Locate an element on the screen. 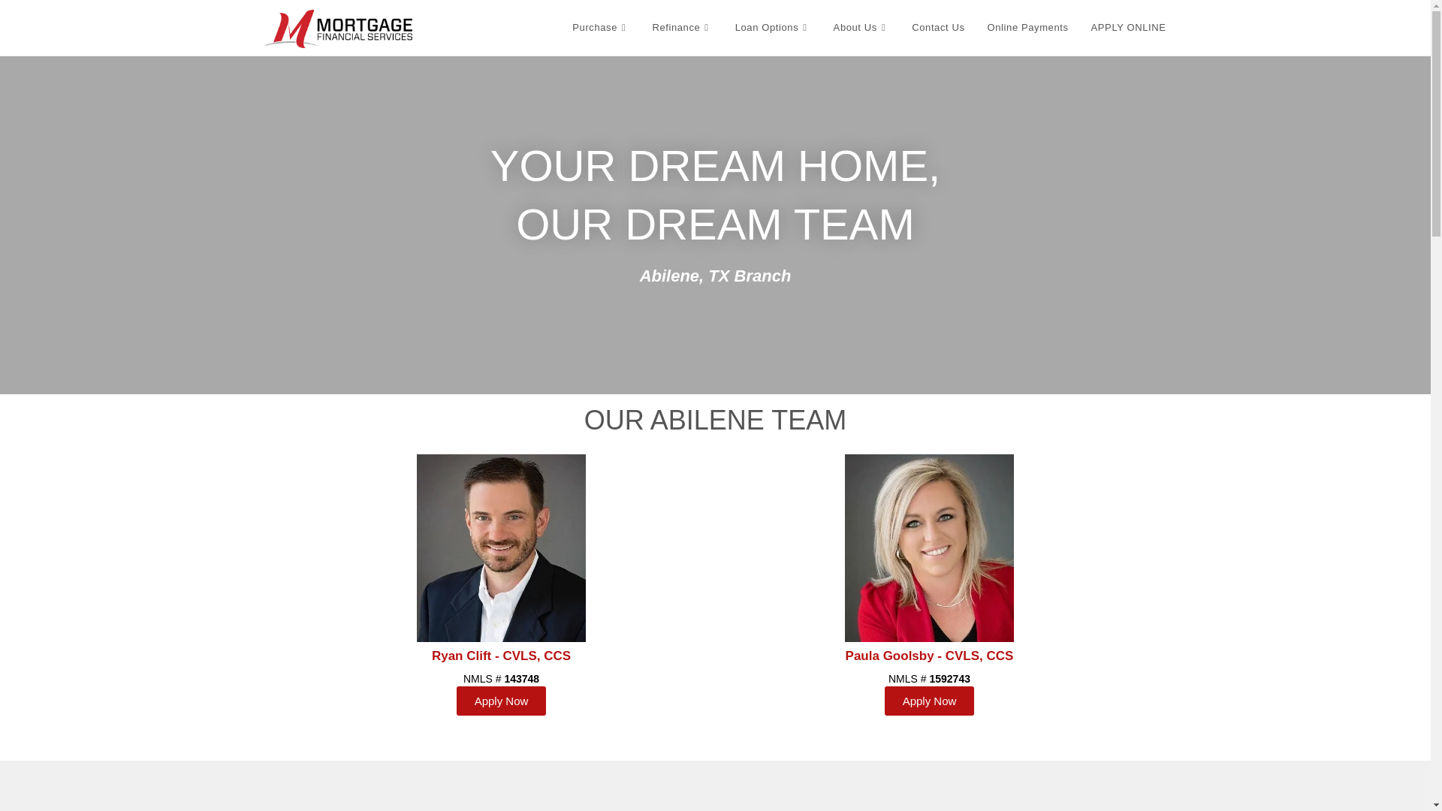  Refinance is located at coordinates (682, 28).